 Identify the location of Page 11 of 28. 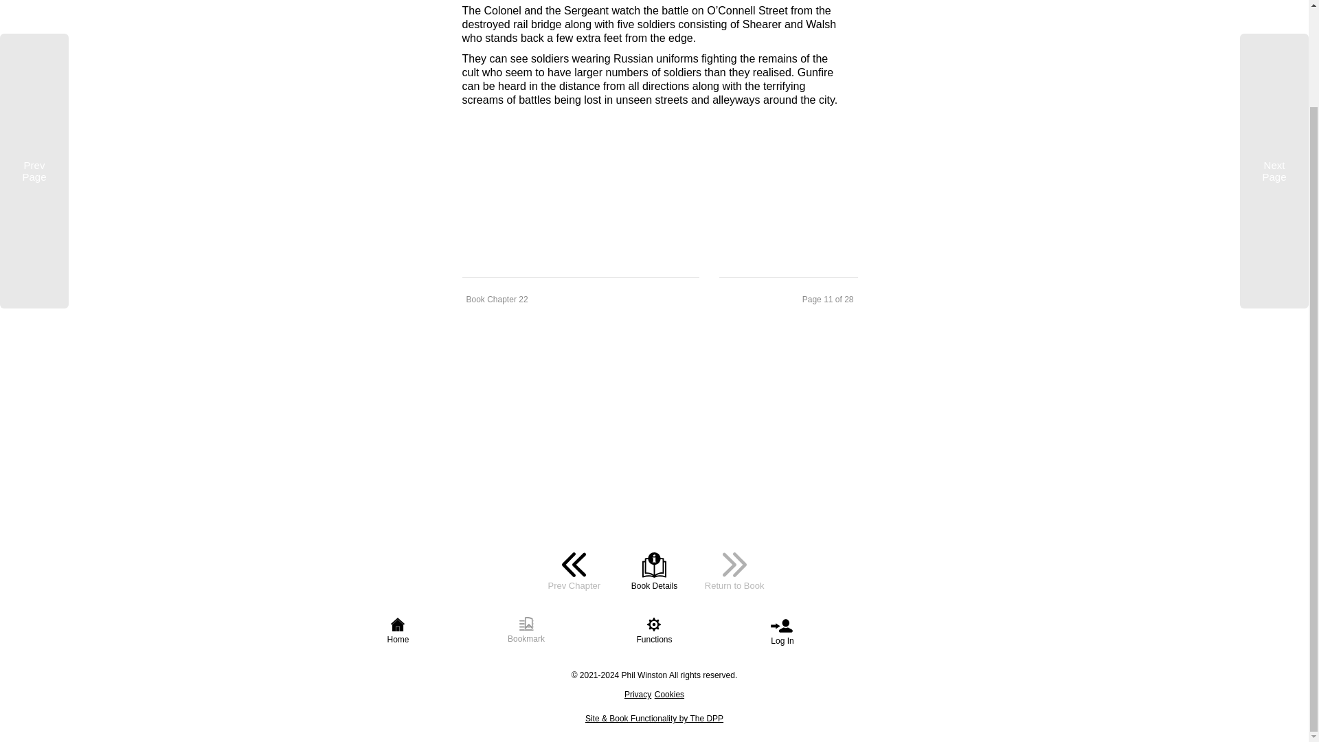
(789, 298).